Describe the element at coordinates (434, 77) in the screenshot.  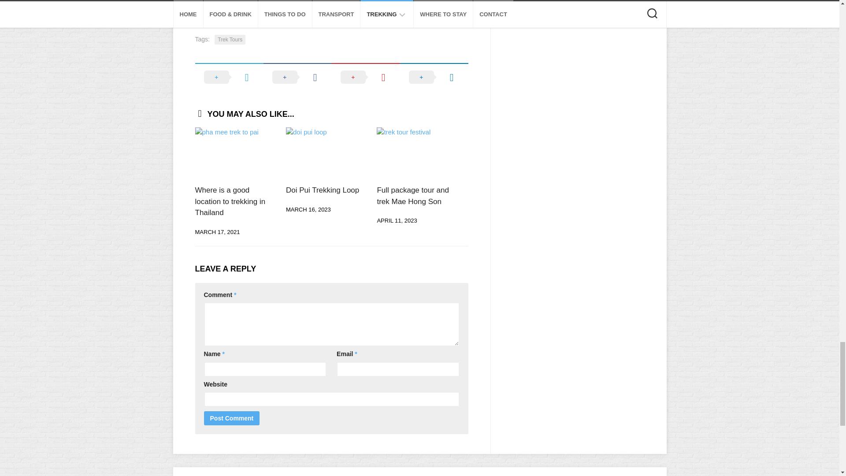
I see `Share on LinkedIn` at that location.